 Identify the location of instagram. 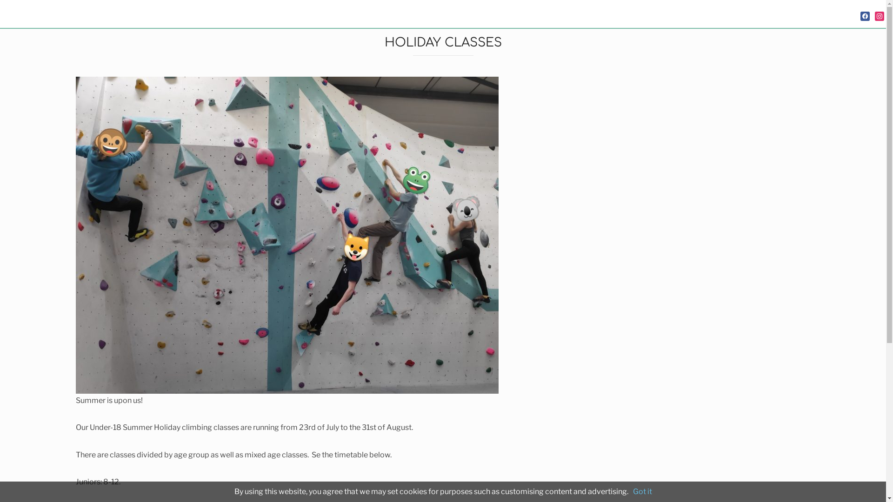
(880, 16).